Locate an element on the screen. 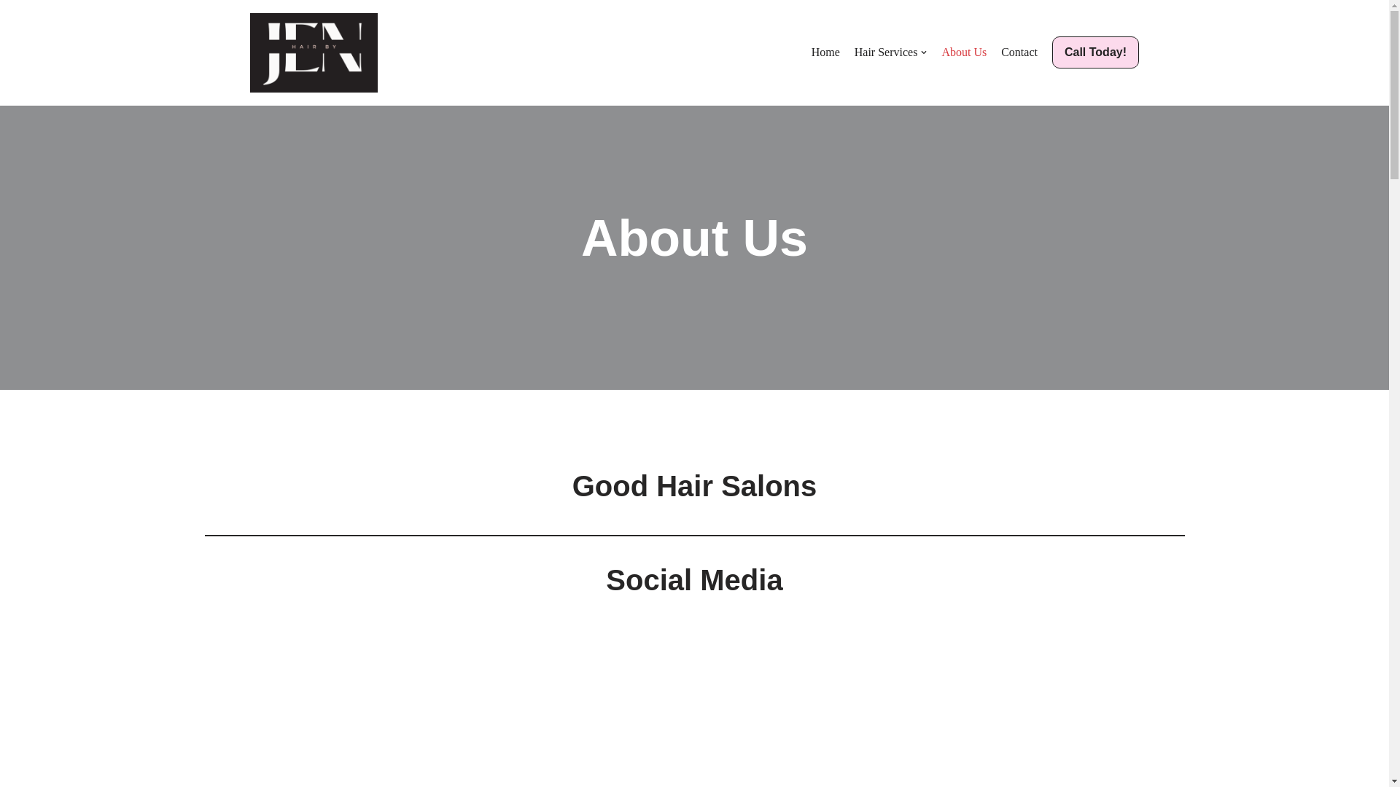 This screenshot has height=787, width=1400. About Us is located at coordinates (964, 52).